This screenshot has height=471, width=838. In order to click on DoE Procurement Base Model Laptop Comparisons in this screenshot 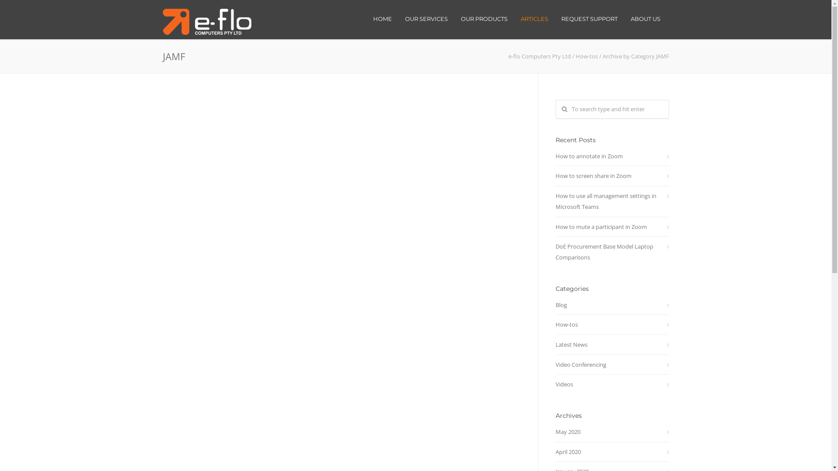, I will do `click(612, 252)`.